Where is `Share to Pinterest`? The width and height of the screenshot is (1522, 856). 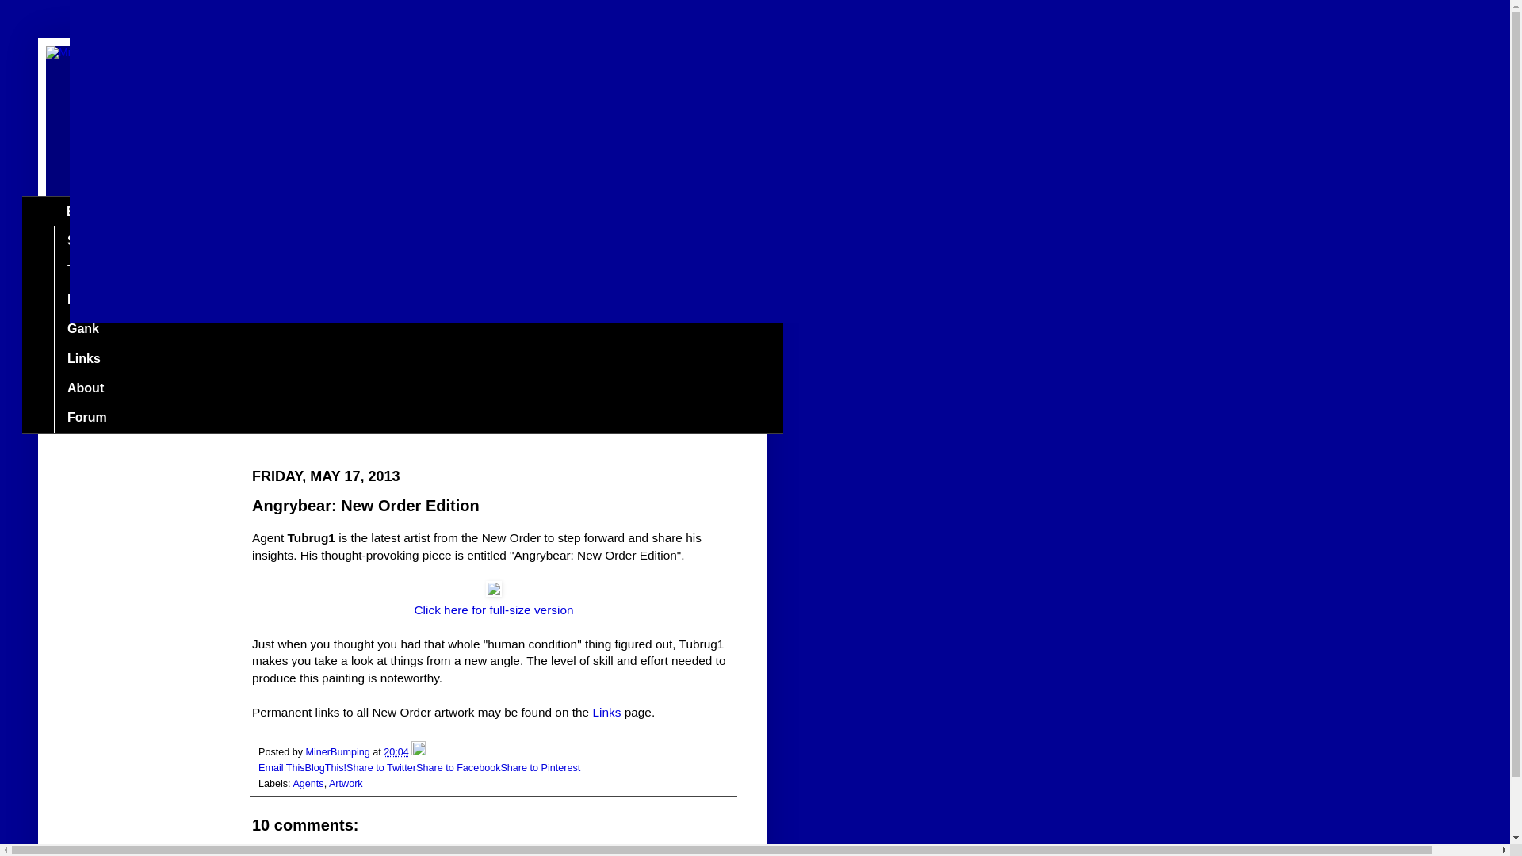 Share to Pinterest is located at coordinates (540, 768).